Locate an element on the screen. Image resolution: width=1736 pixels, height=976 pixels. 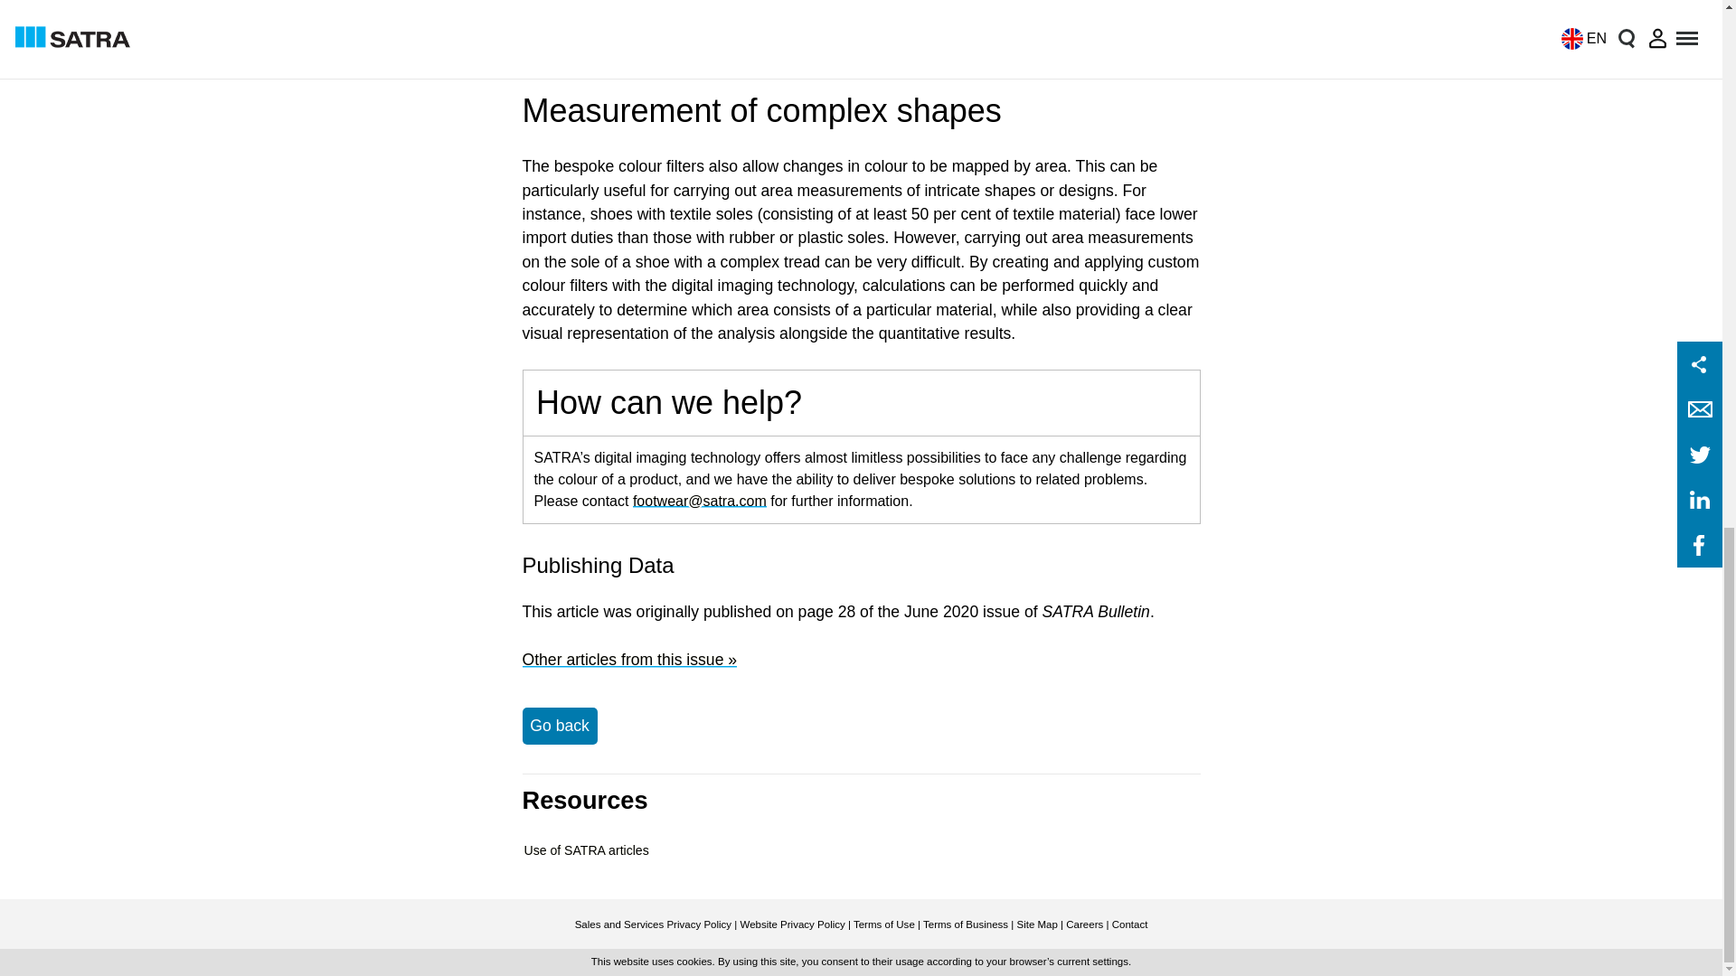
Use of SATRA articles is located at coordinates (586, 850).